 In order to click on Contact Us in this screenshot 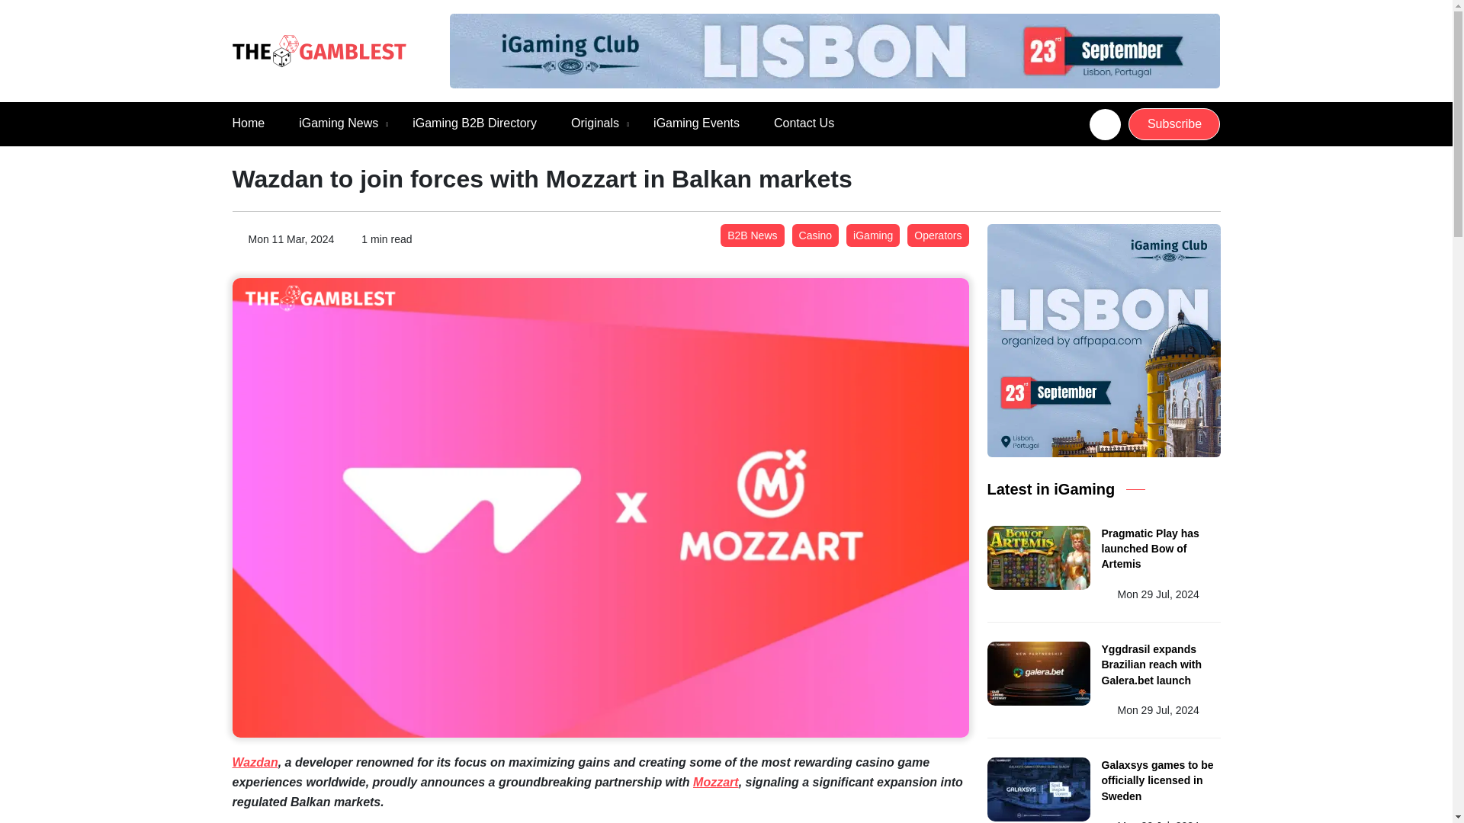, I will do `click(804, 123)`.